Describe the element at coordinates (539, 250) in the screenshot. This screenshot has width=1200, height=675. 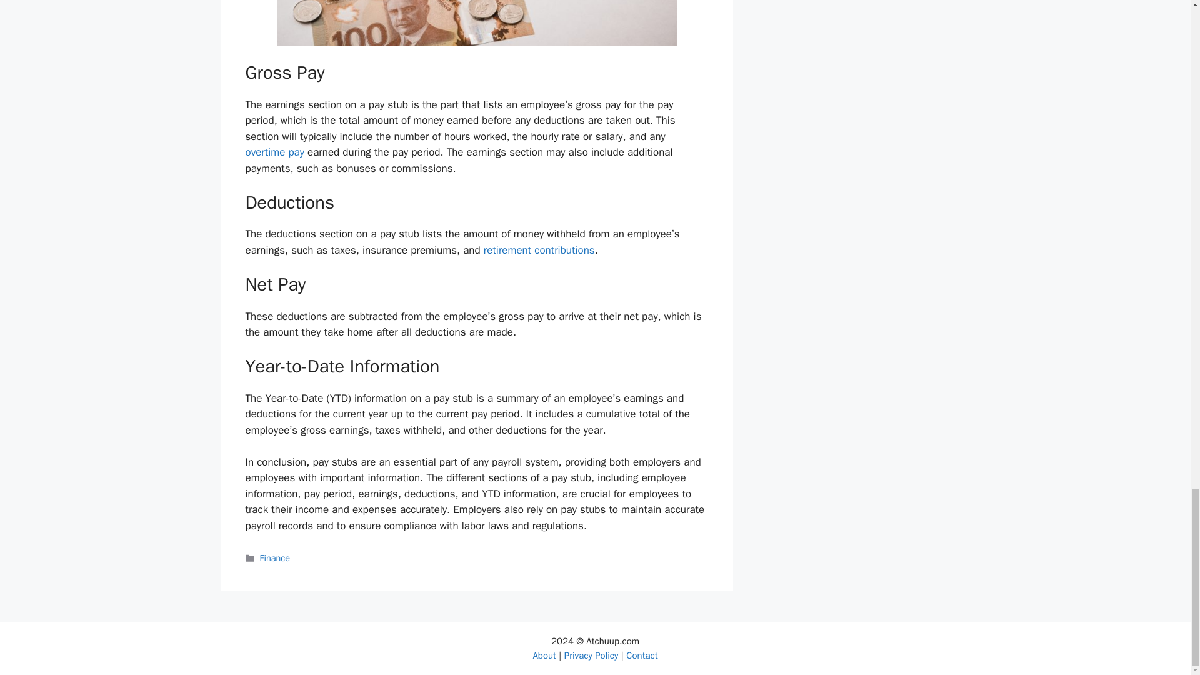
I see `retirement contributions` at that location.